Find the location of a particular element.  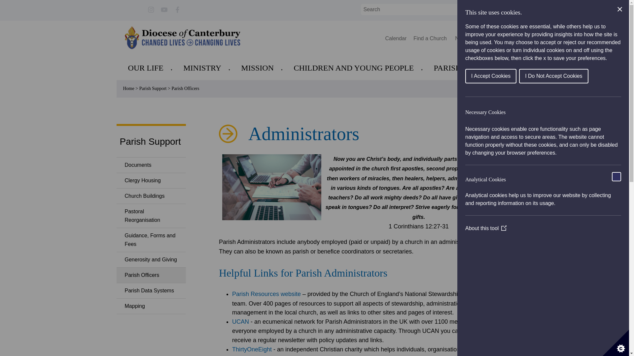

Find a Church is located at coordinates (431, 38).